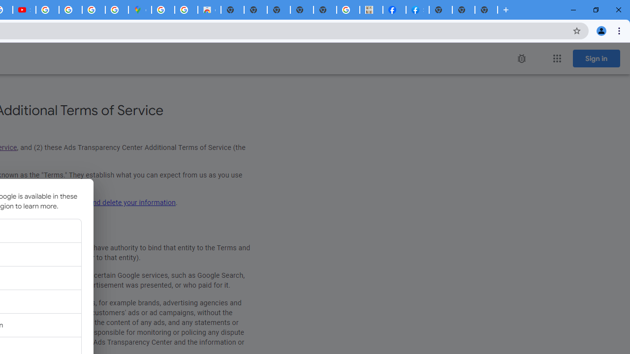 The height and width of the screenshot is (354, 630). Describe the element at coordinates (47, 10) in the screenshot. I see `How Chrome protects your passwords - Google Chrome Help` at that location.